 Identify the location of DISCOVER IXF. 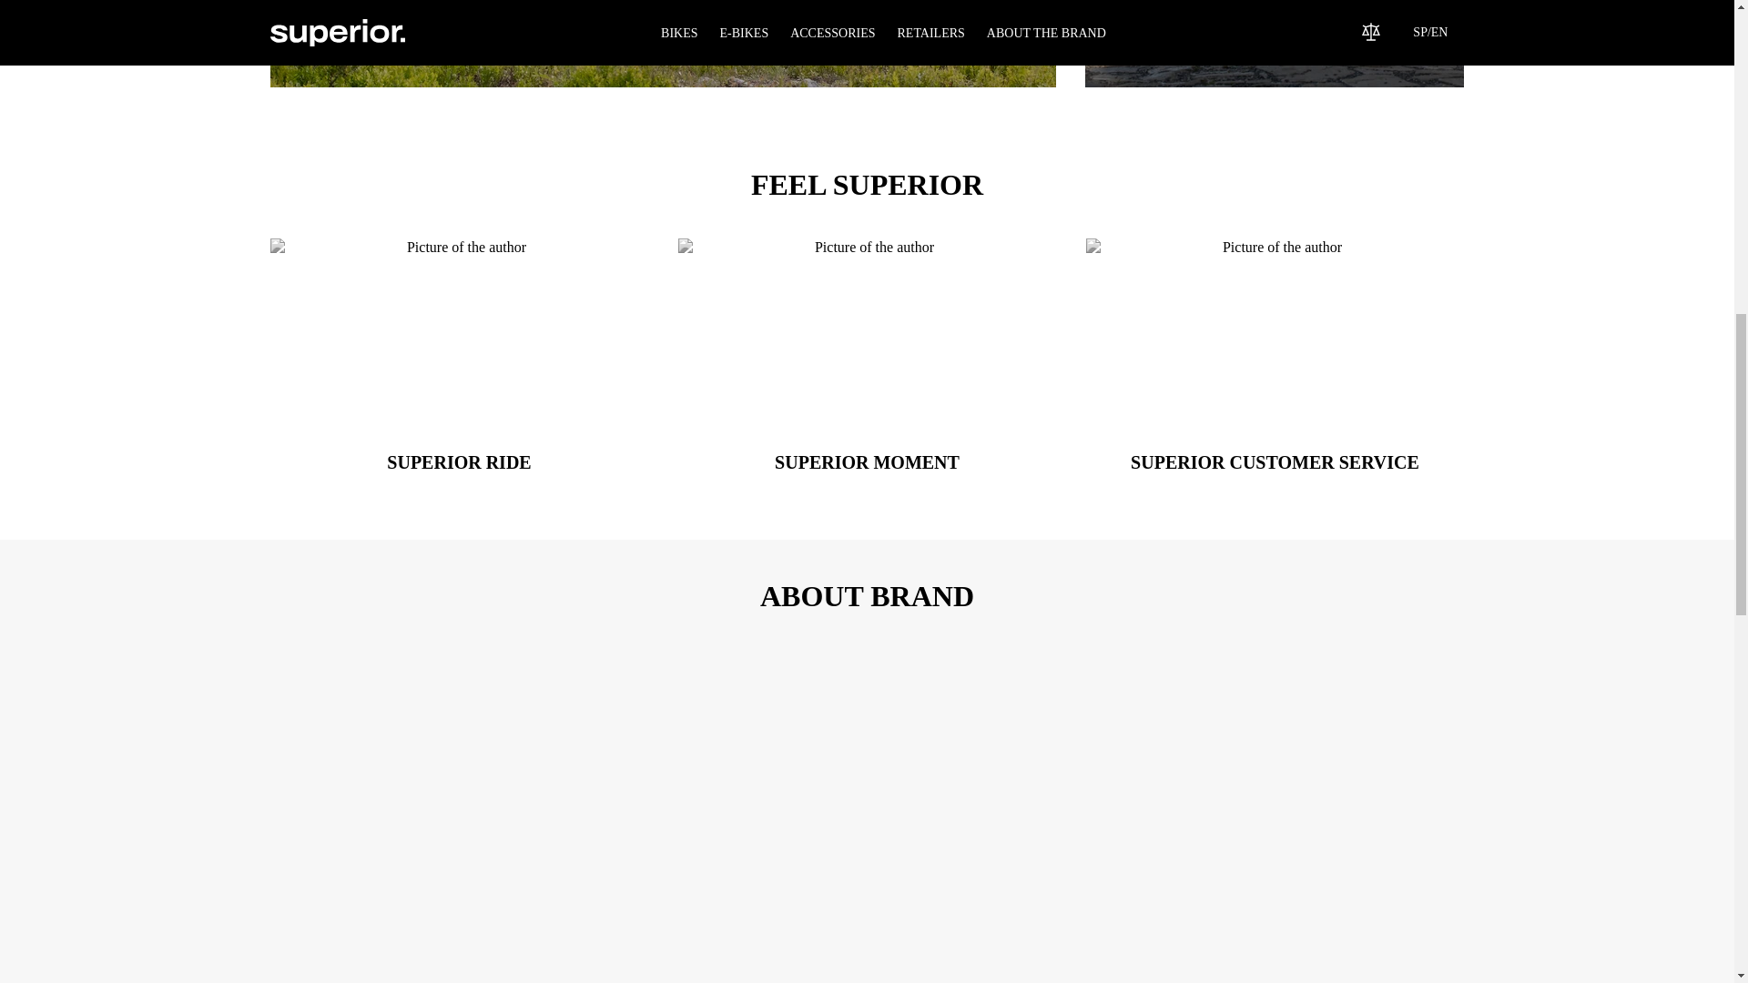
(867, 356).